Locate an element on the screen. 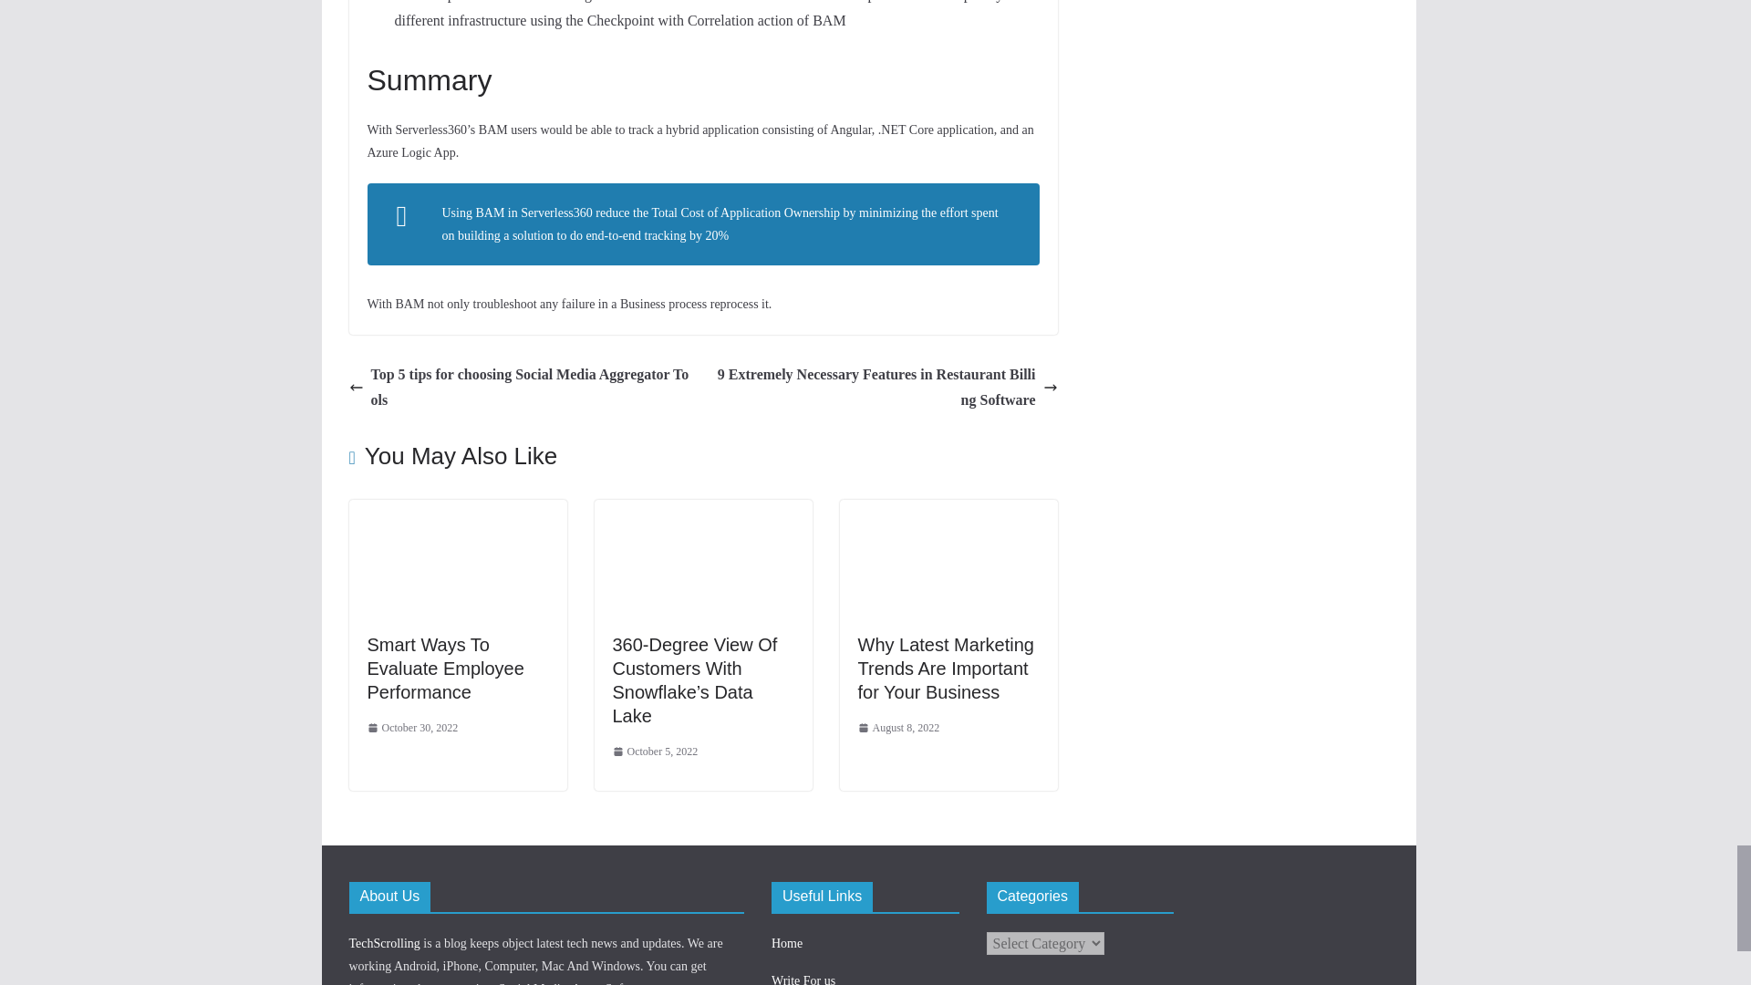  Why Latest Marketing Trends Are Important for Your Business is located at coordinates (948, 512).